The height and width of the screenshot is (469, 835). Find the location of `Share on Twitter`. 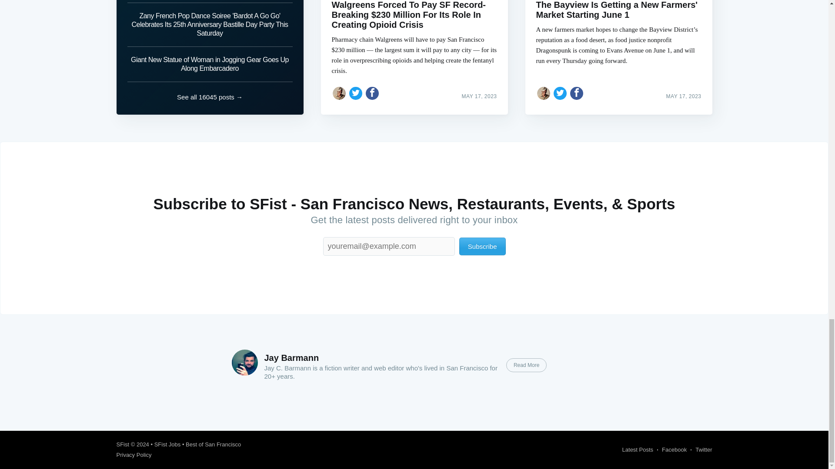

Share on Twitter is located at coordinates (560, 93).